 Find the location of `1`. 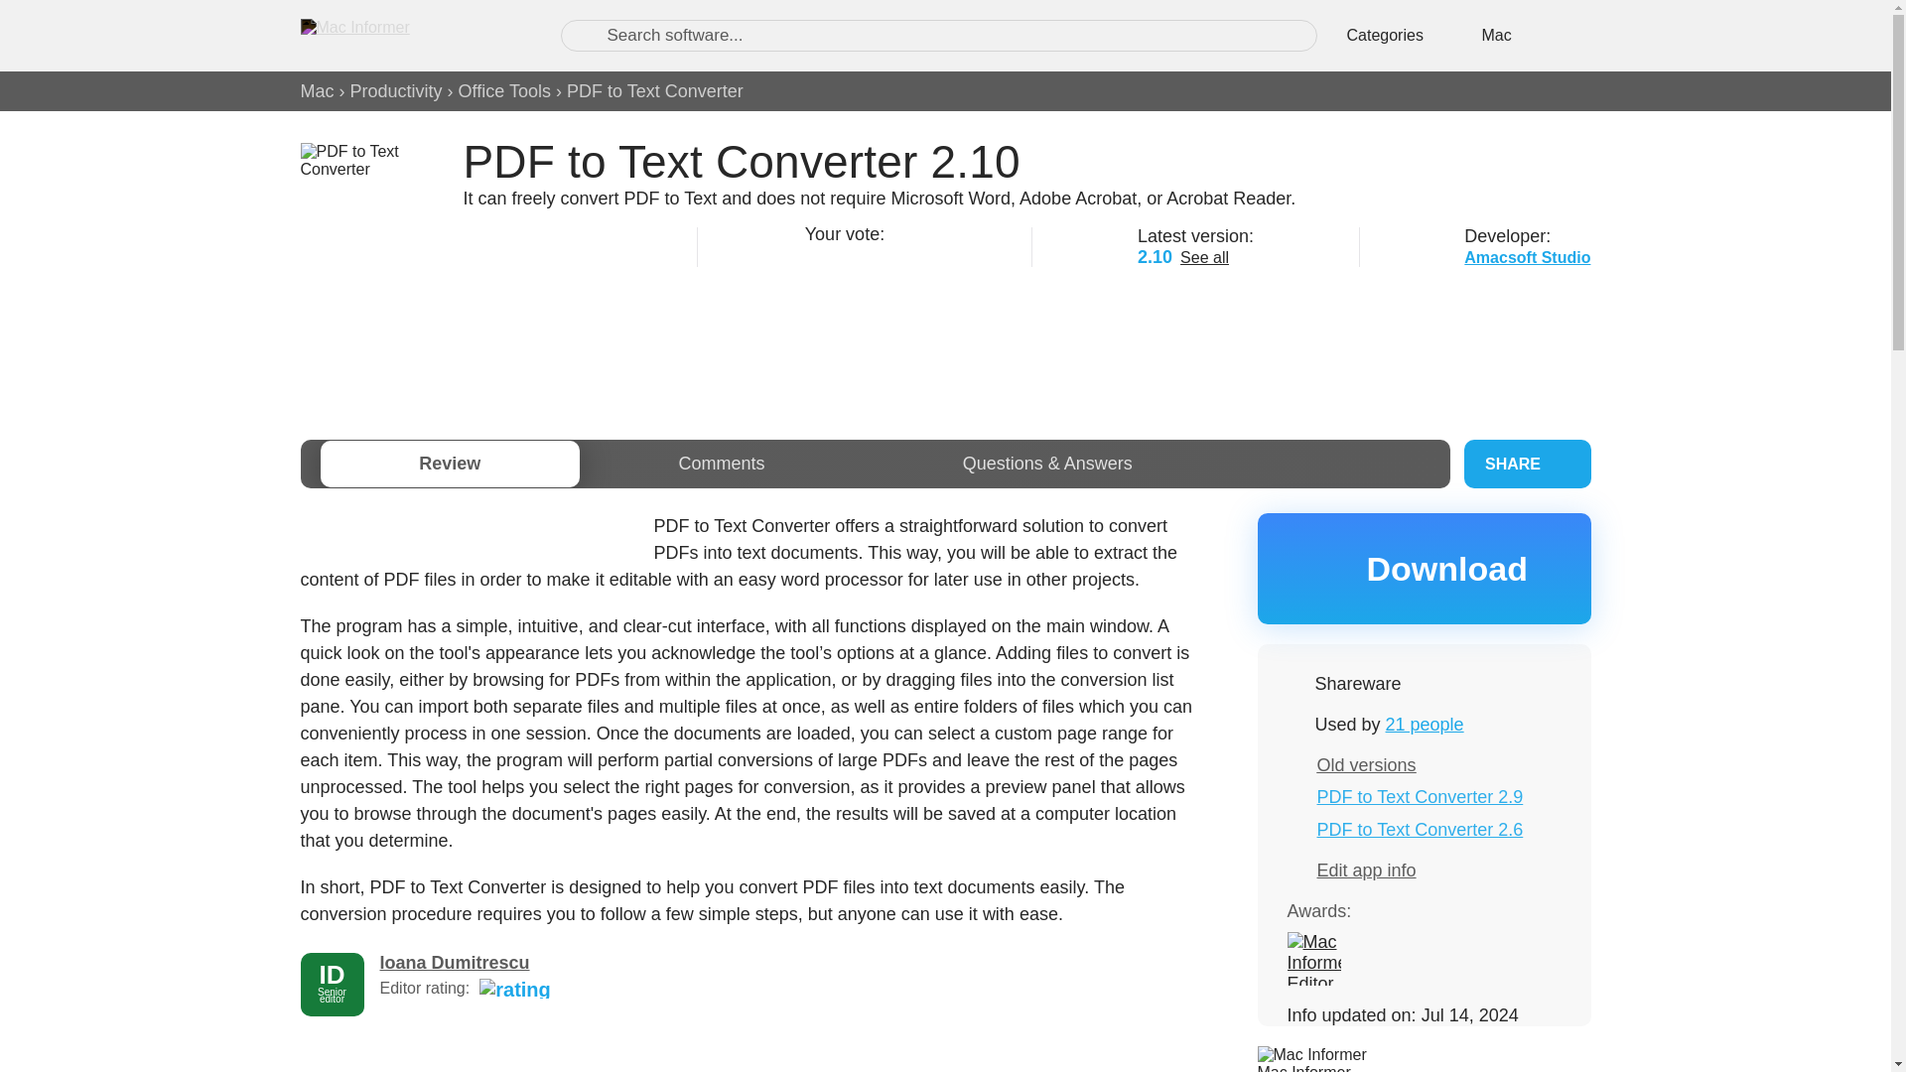

1 is located at coordinates (814, 254).